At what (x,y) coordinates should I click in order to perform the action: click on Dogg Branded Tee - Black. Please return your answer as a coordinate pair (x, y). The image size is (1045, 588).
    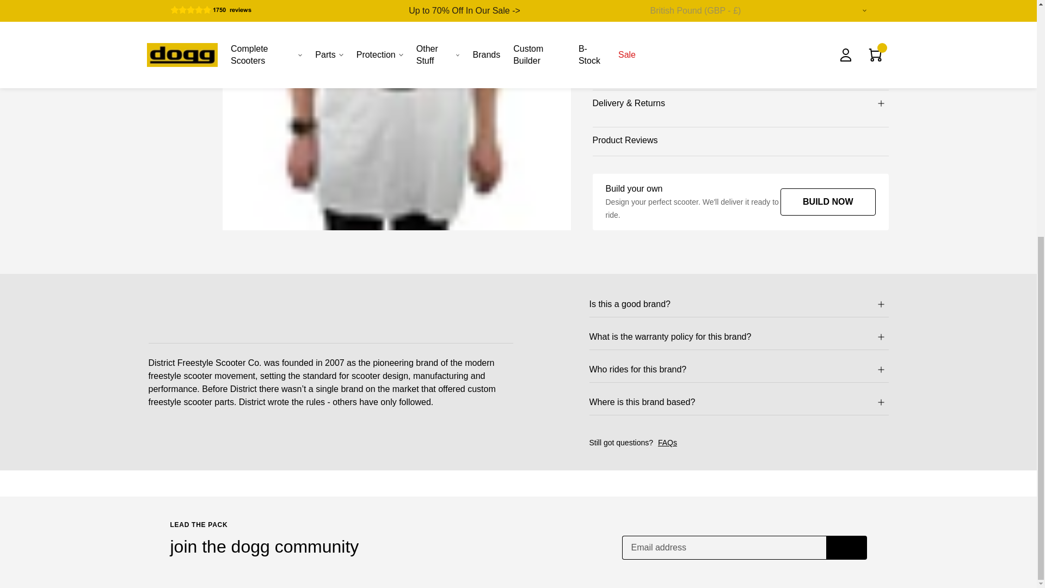
    Looking at the image, I should click on (424, 490).